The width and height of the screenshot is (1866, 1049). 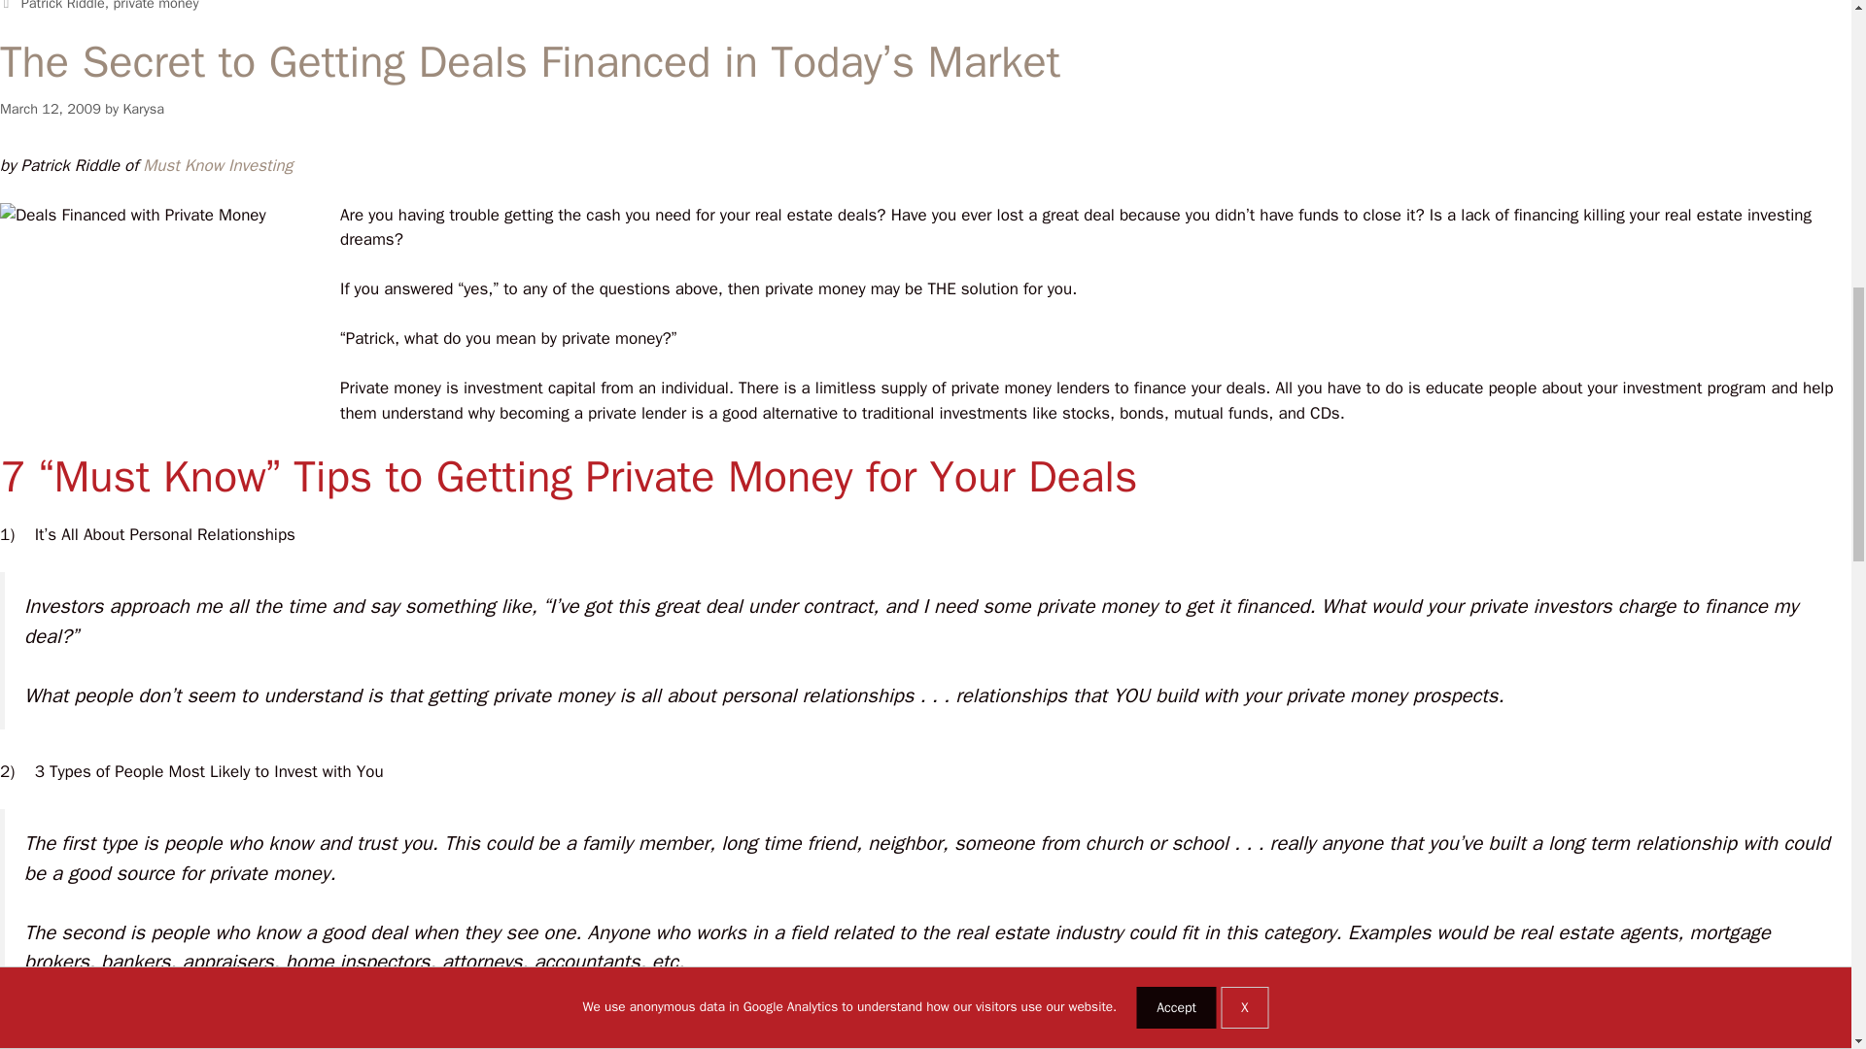 I want to click on Deals Financed with Private Money, so click(x=169, y=315).